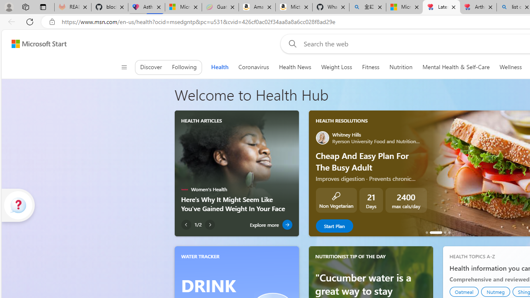  I want to click on Mental Health & Self-Care, so click(456, 67).